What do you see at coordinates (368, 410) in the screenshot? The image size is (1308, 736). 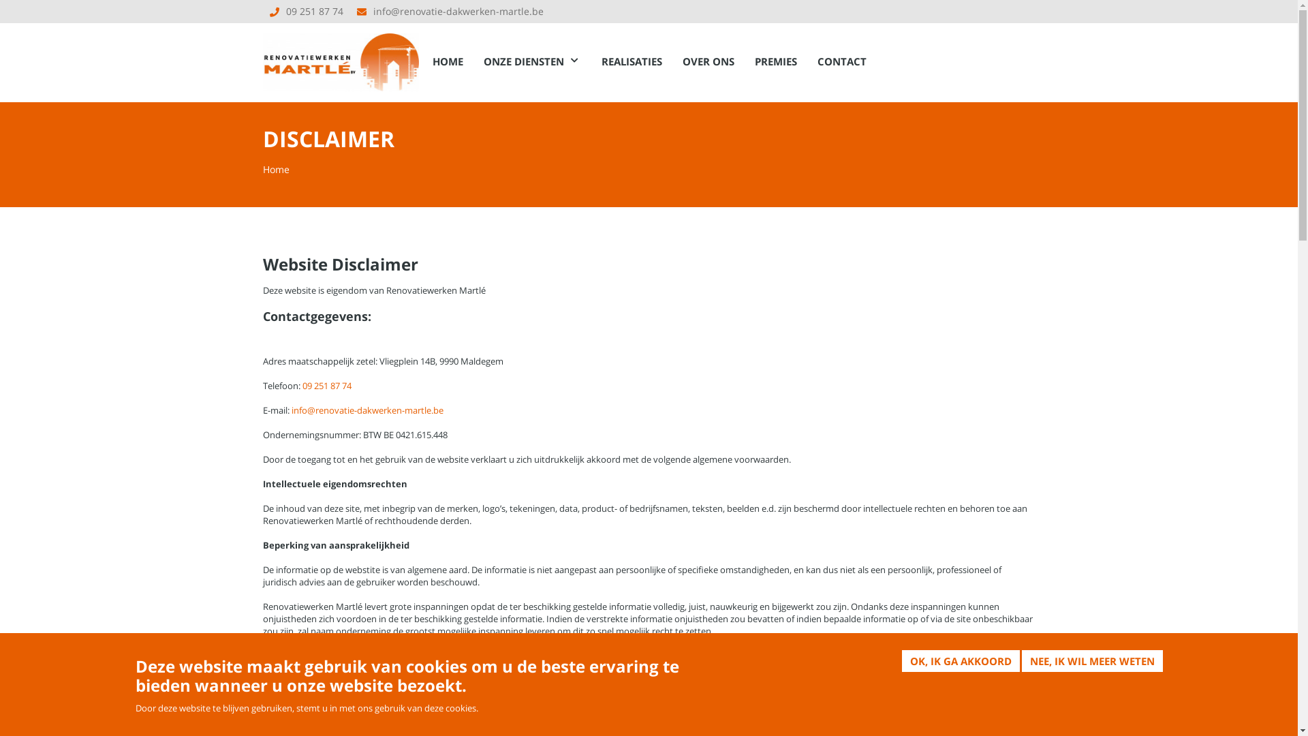 I see `info@renovatie-dakwerken-martle.be` at bounding box center [368, 410].